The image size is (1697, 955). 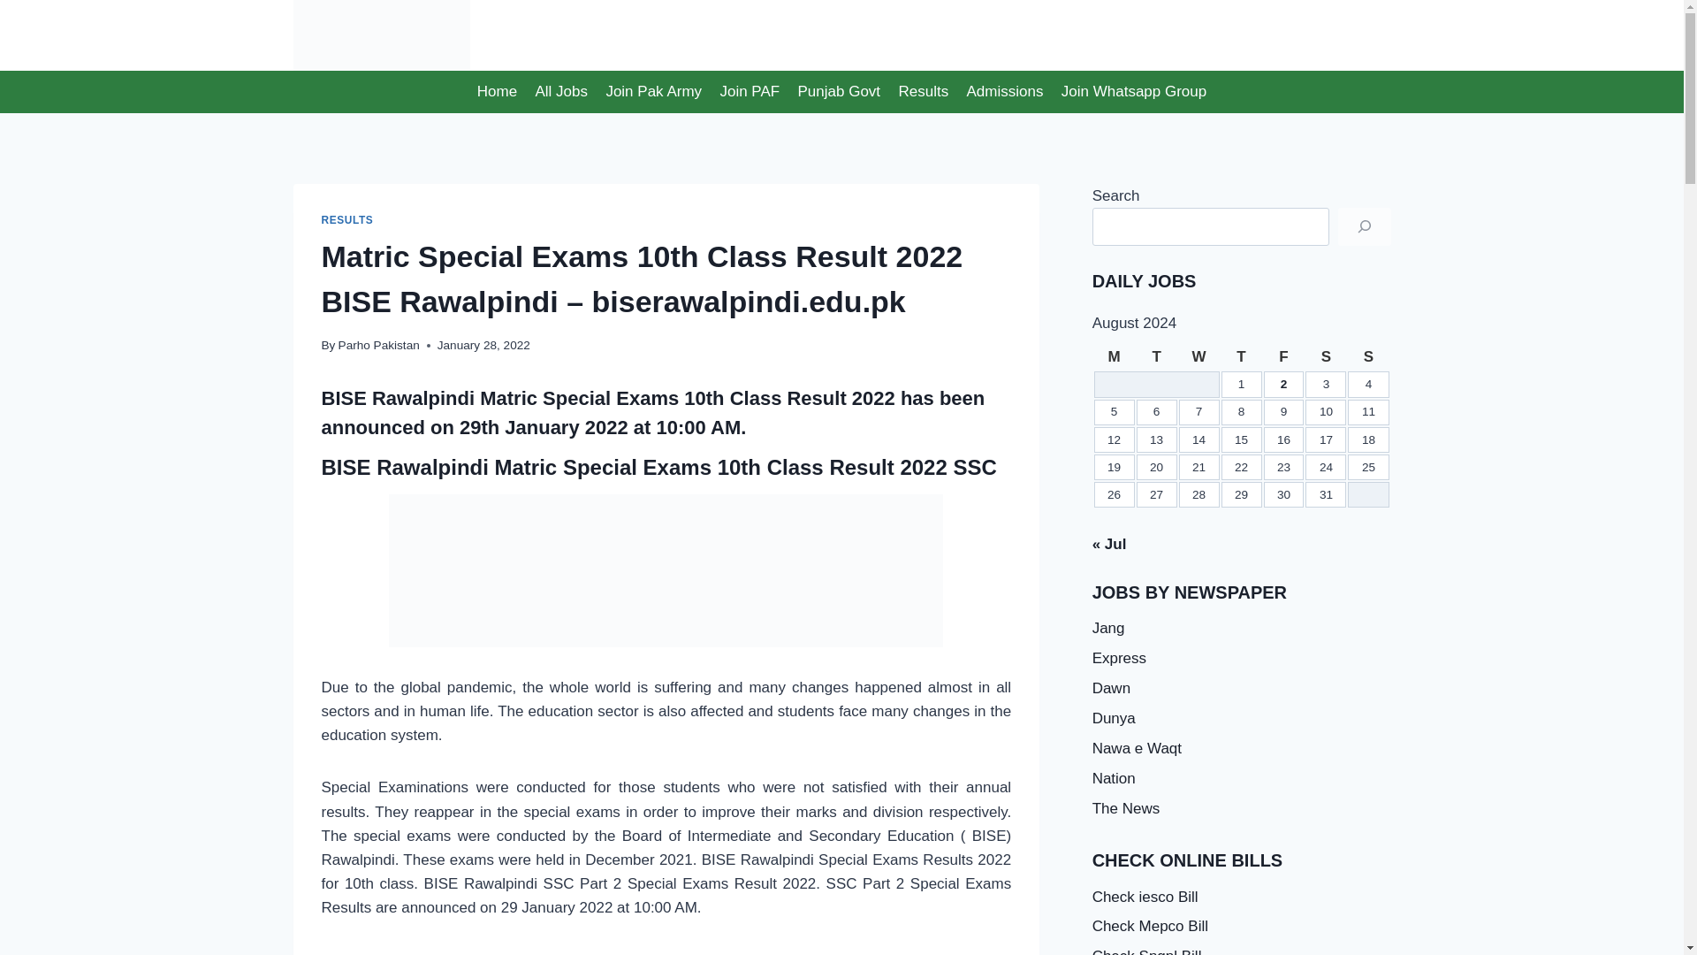 I want to click on Admissions, so click(x=1004, y=92).